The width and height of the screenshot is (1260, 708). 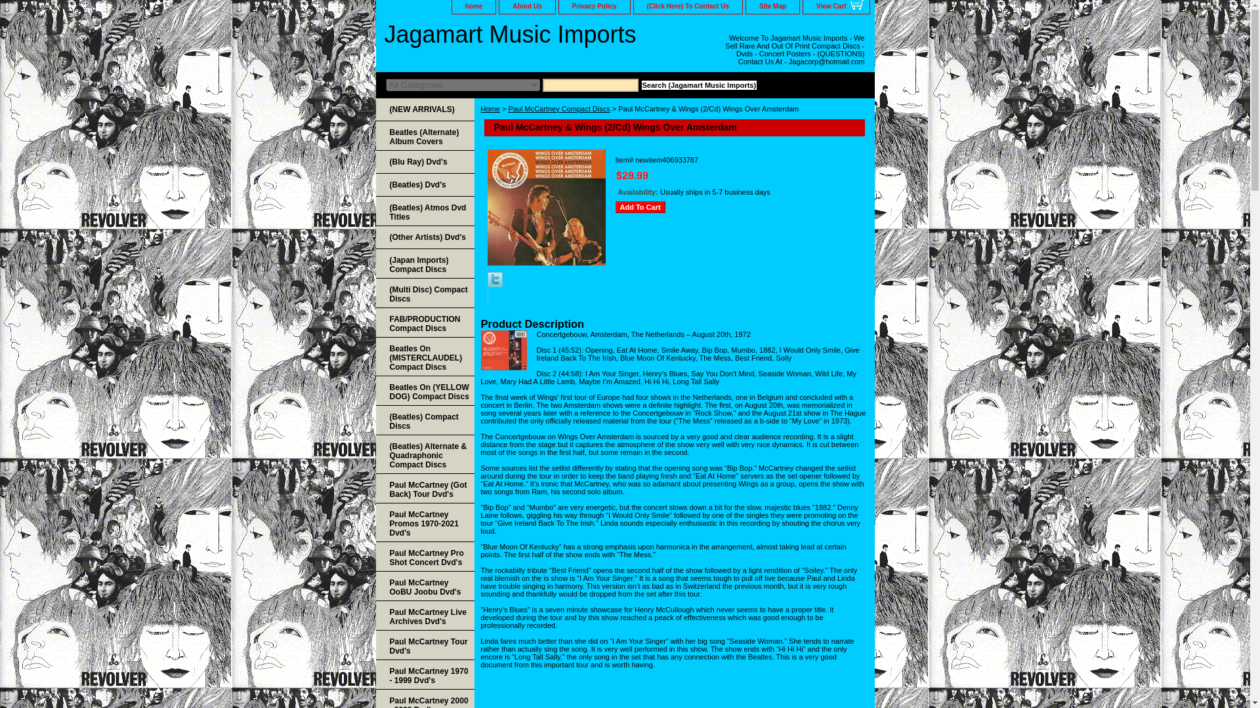 What do you see at coordinates (640, 207) in the screenshot?
I see `Add To Cart` at bounding box center [640, 207].